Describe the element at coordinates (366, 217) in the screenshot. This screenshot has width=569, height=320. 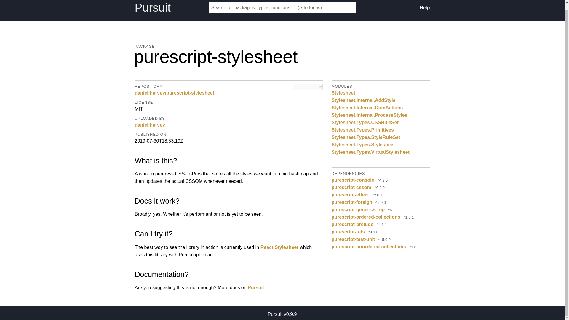
I see `purescript-ordered-collections` at that location.